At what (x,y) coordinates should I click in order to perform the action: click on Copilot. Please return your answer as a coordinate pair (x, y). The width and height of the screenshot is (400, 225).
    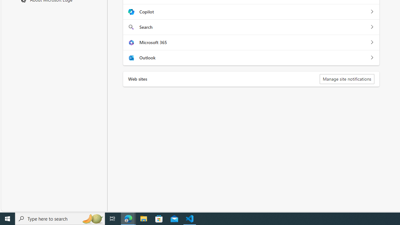
    Looking at the image, I should click on (372, 12).